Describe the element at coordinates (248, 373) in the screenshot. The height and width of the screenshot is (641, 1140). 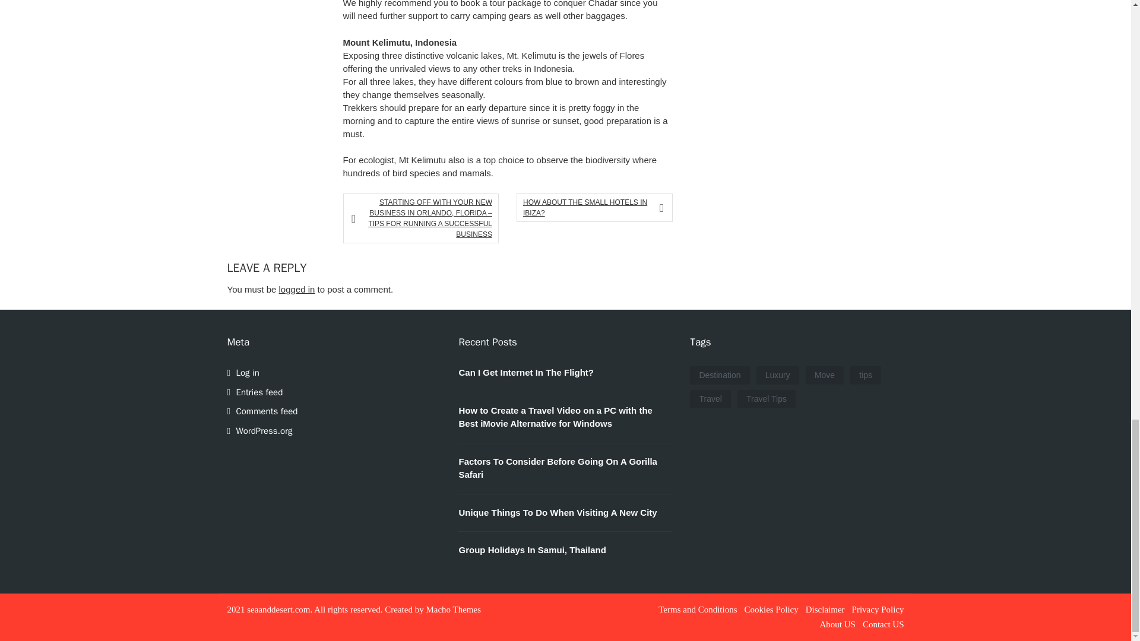
I see `Log in` at that location.